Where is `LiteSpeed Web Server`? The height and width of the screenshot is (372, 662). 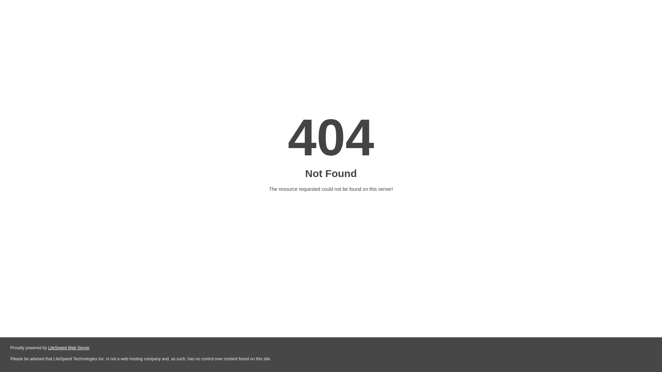 LiteSpeed Web Server is located at coordinates (69, 348).